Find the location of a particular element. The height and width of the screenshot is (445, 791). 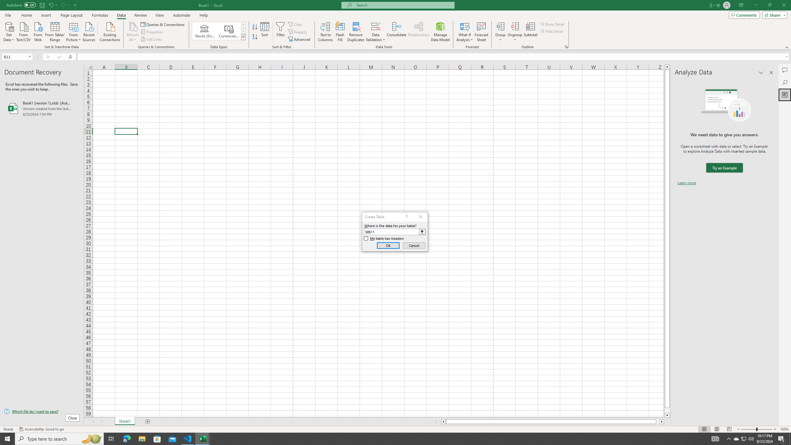

Class: NetUIImage is located at coordinates (243, 37).